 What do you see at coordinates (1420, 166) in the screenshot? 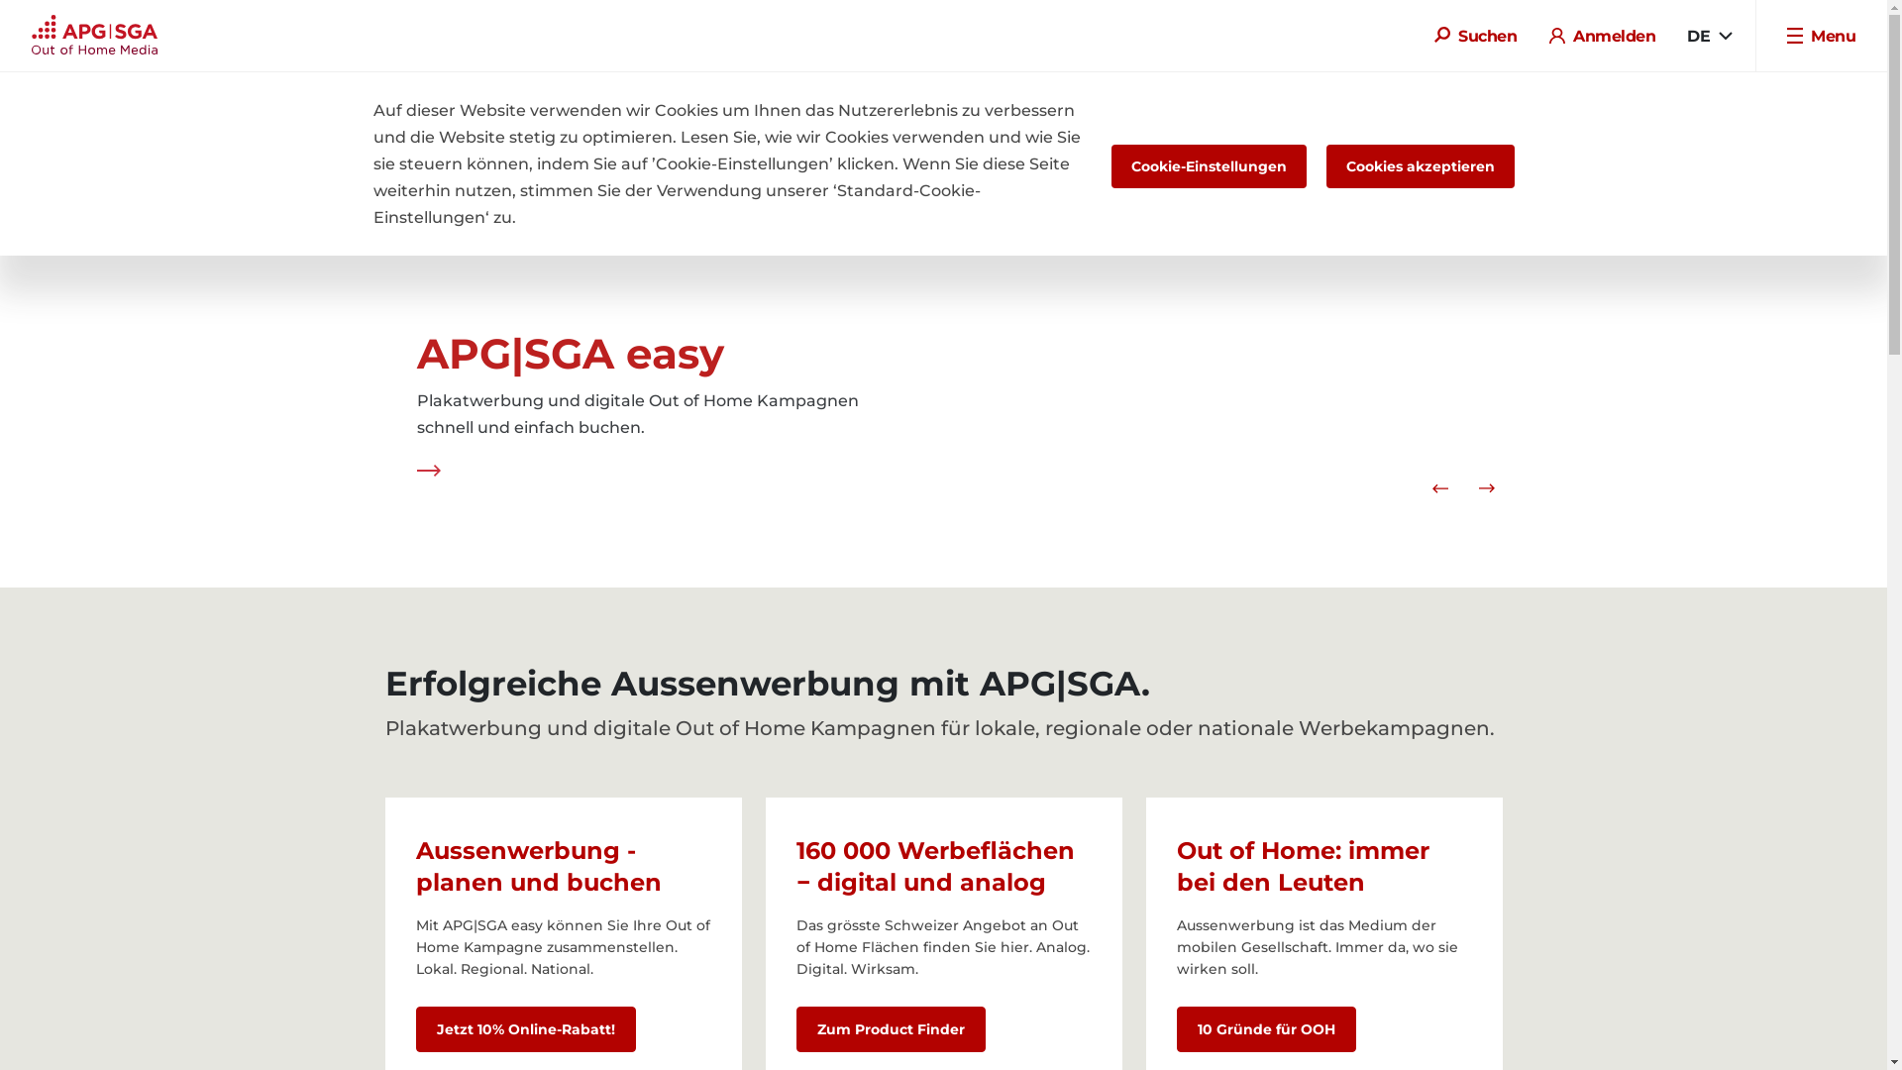
I see `Cookies akzeptieren` at bounding box center [1420, 166].